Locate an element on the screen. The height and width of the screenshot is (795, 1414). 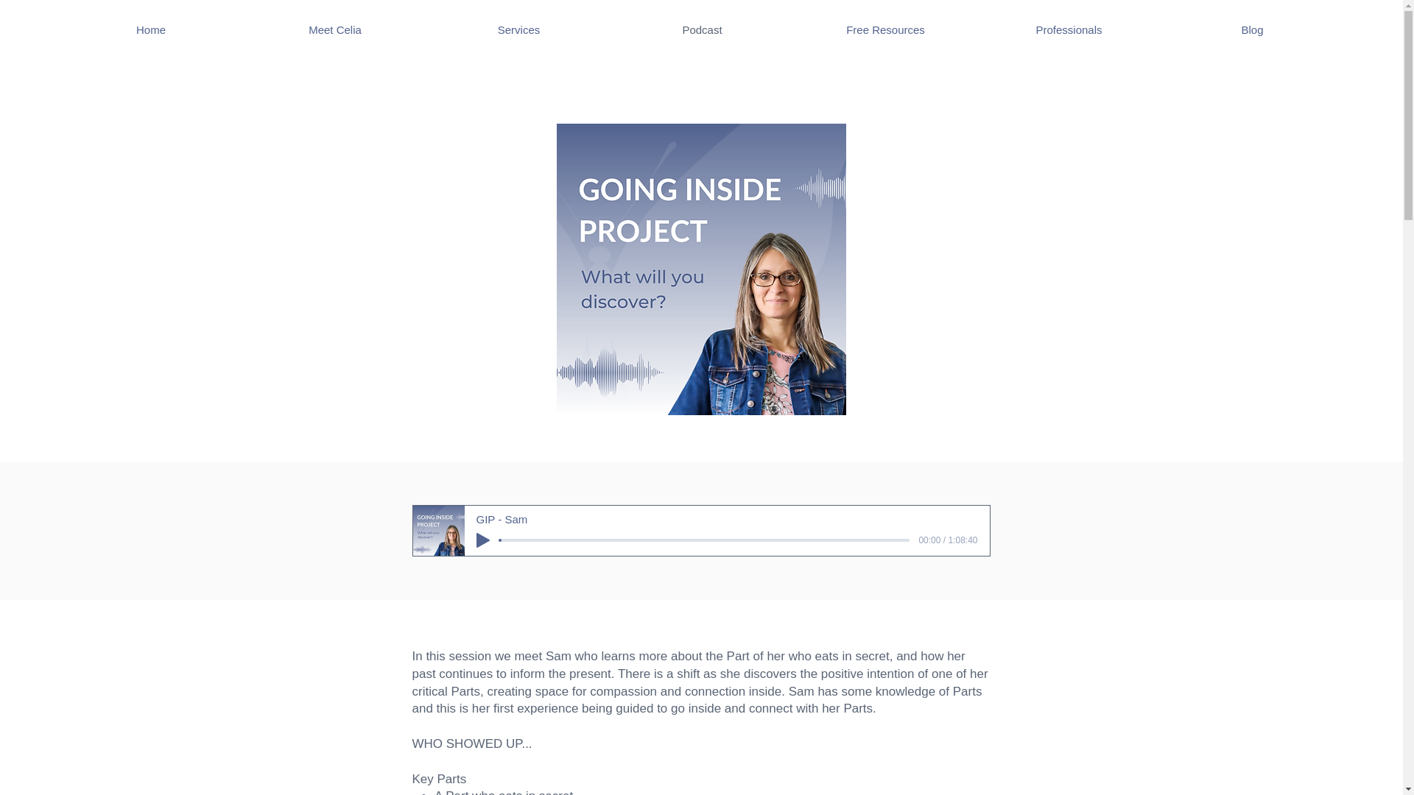
Podcast is located at coordinates (702, 29).